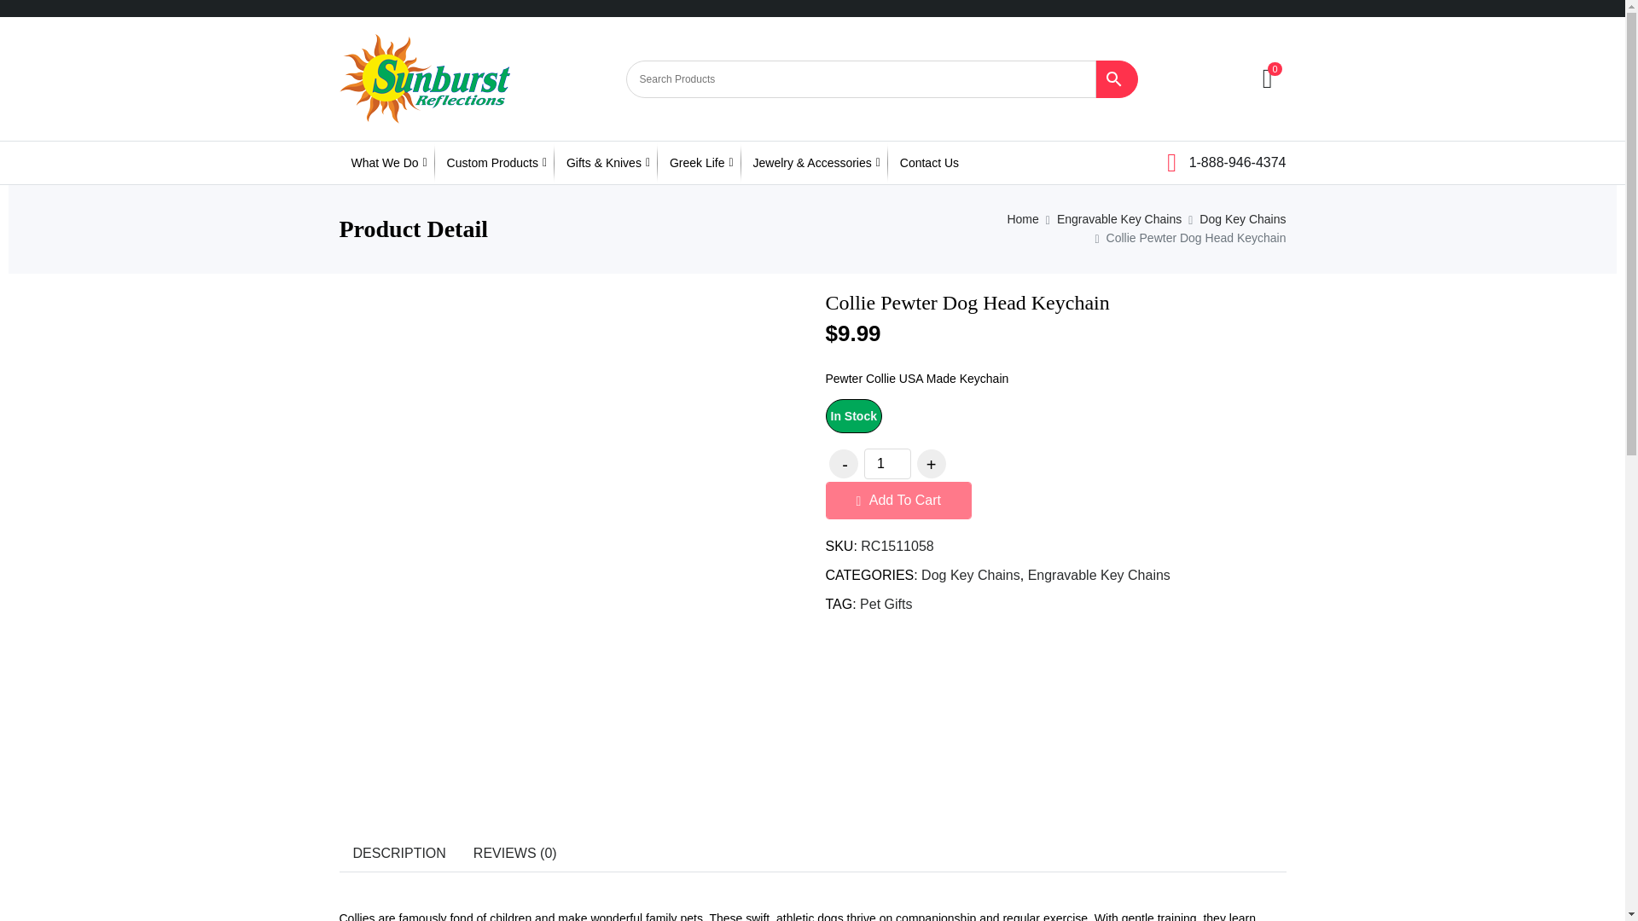  I want to click on 1, so click(886, 463).